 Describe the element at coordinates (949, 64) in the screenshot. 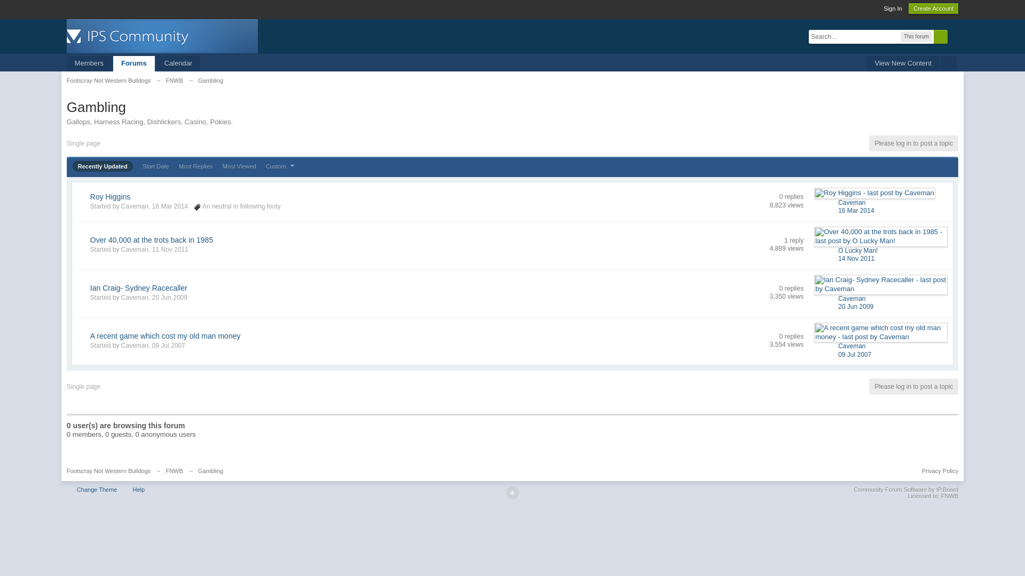

I see `Open Quick Navigation` at that location.